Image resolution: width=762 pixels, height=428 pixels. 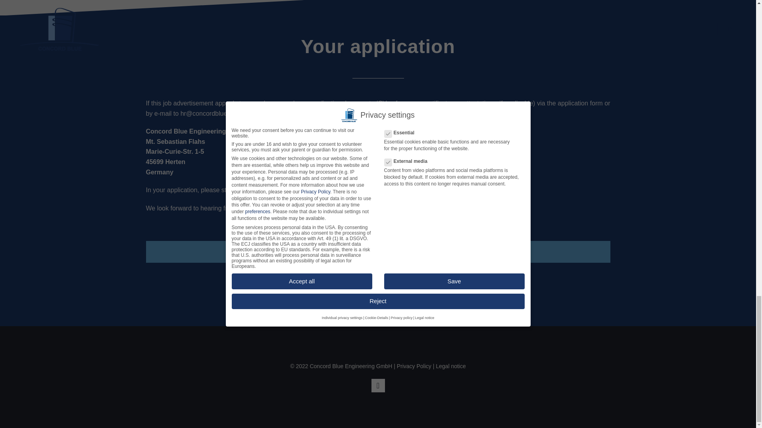 I want to click on TO THE APPLICATION FORM, so click(x=378, y=252).